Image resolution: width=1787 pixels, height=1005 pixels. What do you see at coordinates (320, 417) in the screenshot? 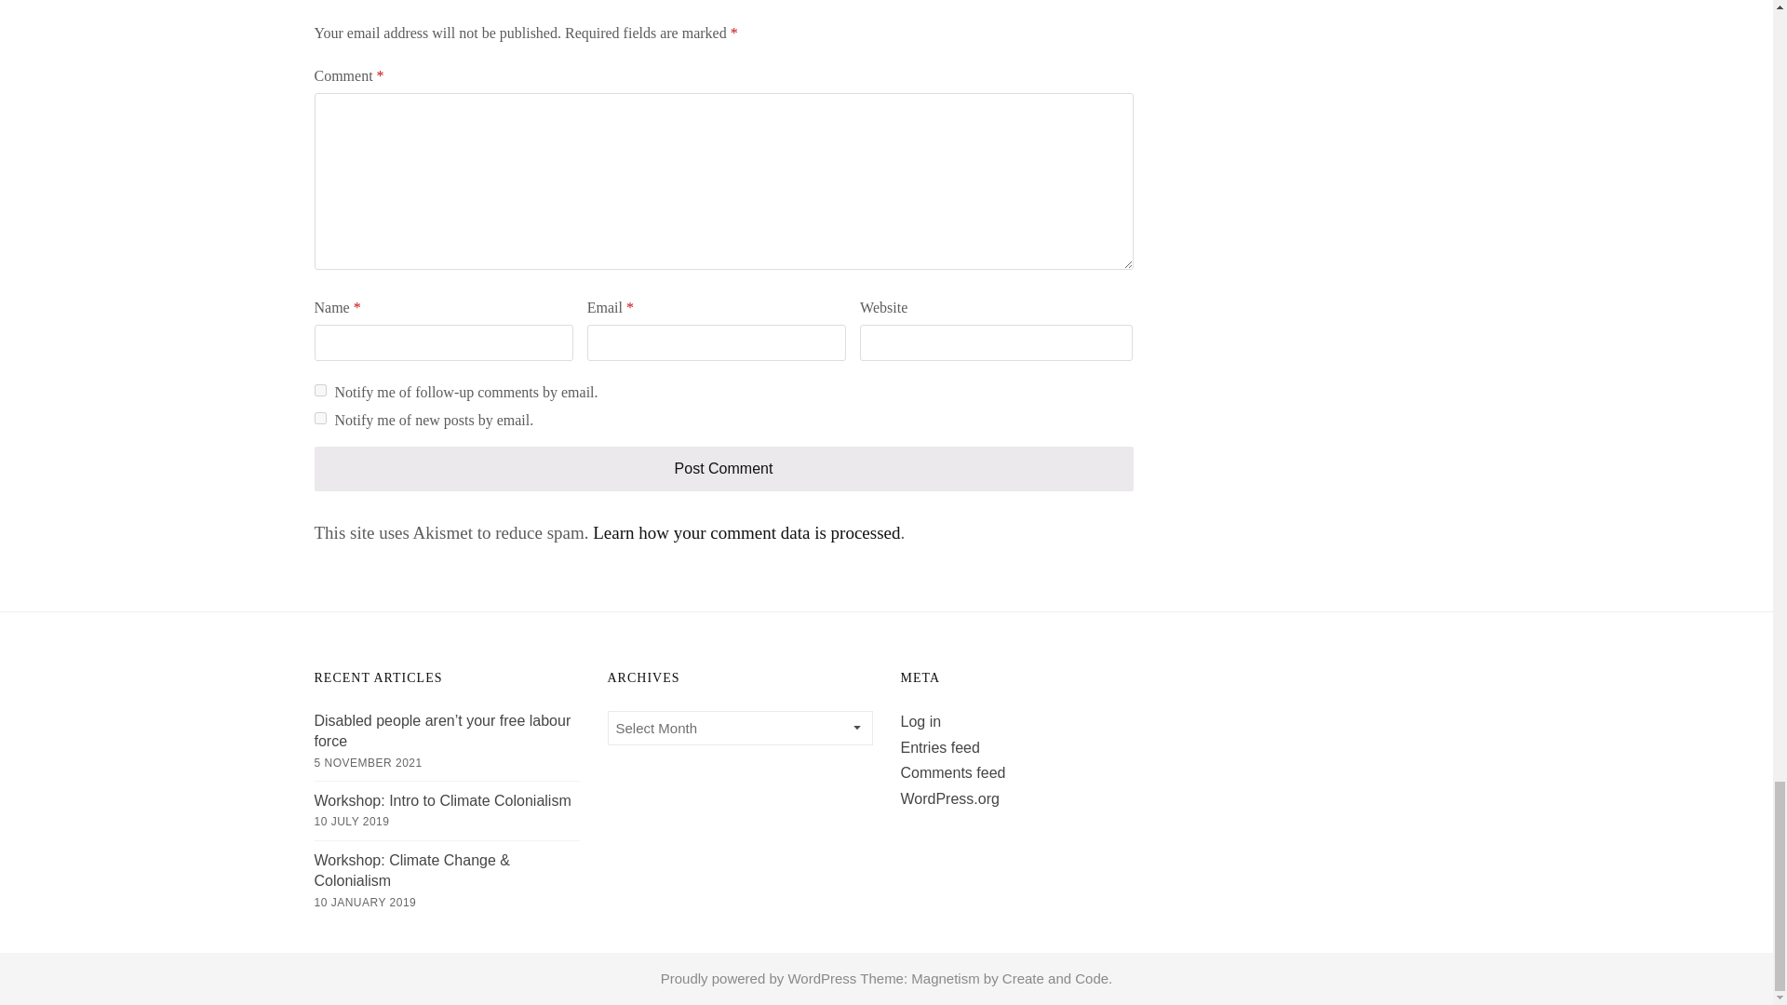
I see `subscribe` at bounding box center [320, 417].